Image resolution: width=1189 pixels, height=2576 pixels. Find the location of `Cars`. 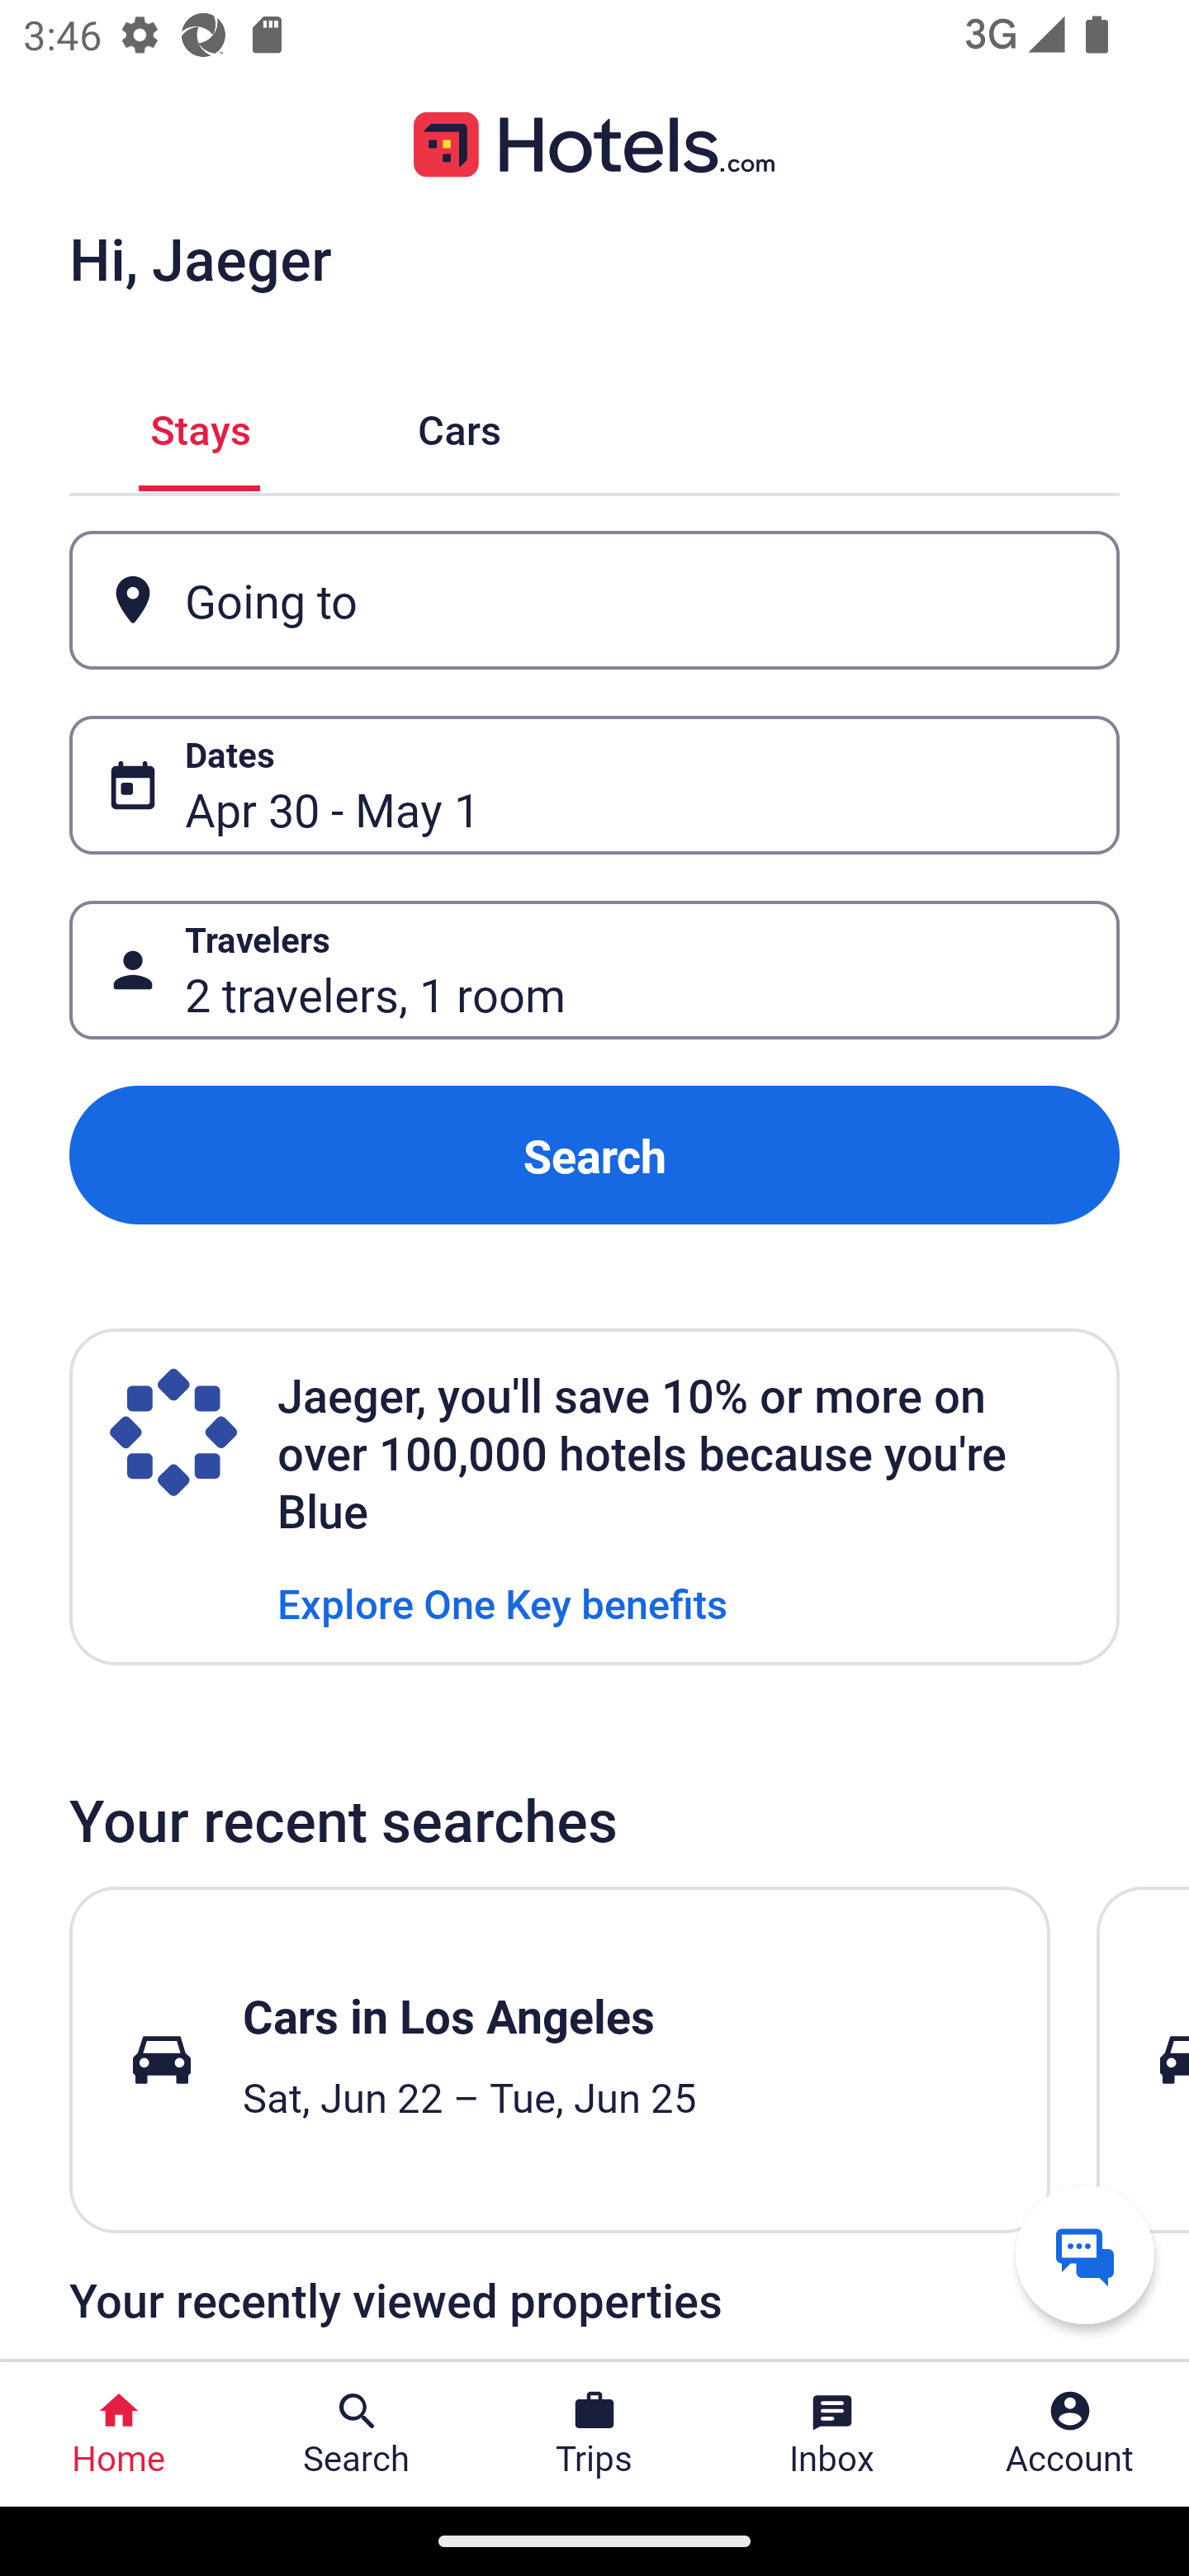

Cars is located at coordinates (459, 426).